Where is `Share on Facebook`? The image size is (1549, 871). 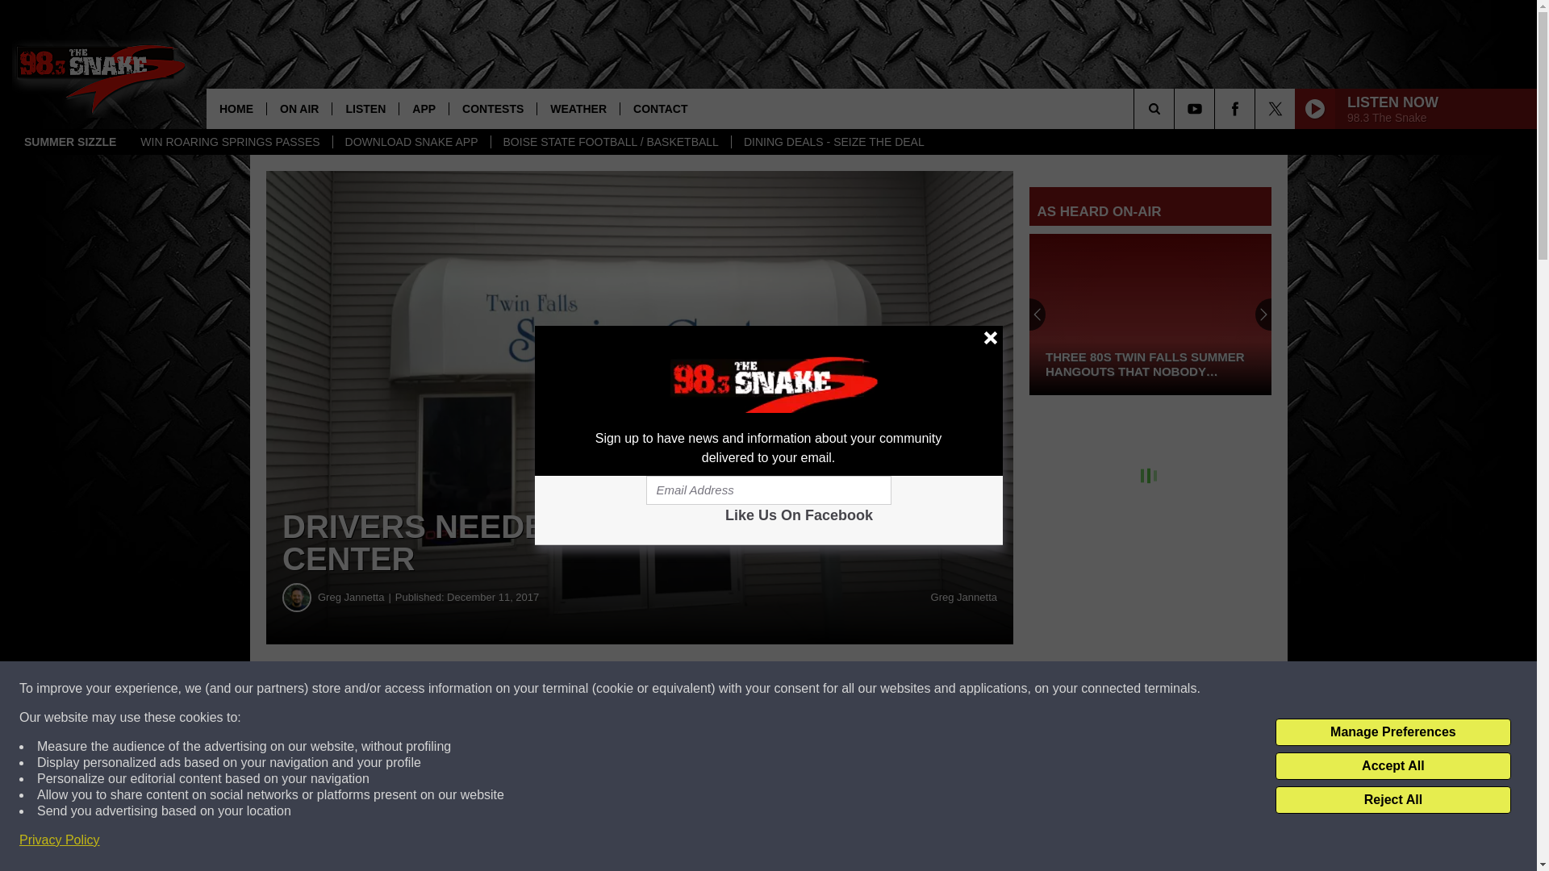 Share on Facebook is located at coordinates (491, 689).